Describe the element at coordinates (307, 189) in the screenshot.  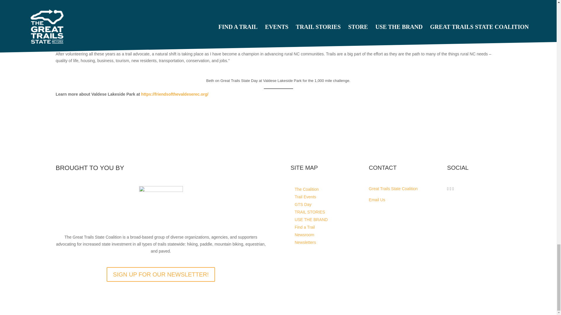
I see `The Coalition` at that location.